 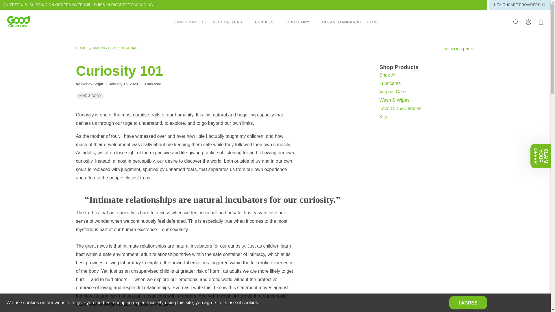 What do you see at coordinates (453, 49) in the screenshot?
I see `Previous` at bounding box center [453, 49].